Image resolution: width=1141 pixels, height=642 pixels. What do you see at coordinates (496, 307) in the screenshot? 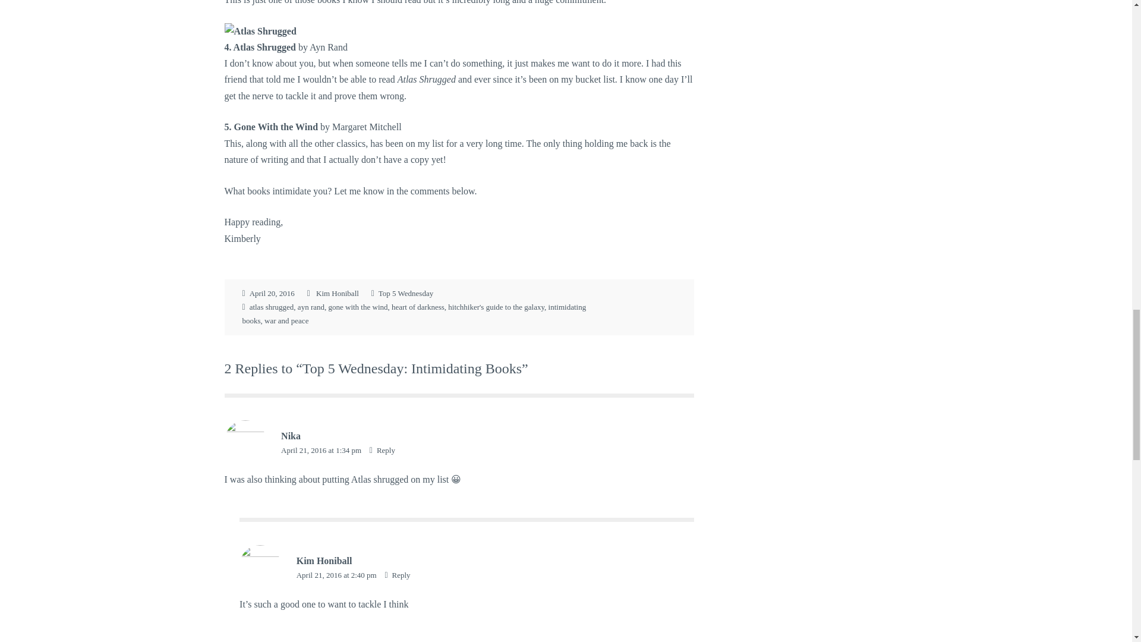
I see `hitchhiker's guide to the galaxy` at bounding box center [496, 307].